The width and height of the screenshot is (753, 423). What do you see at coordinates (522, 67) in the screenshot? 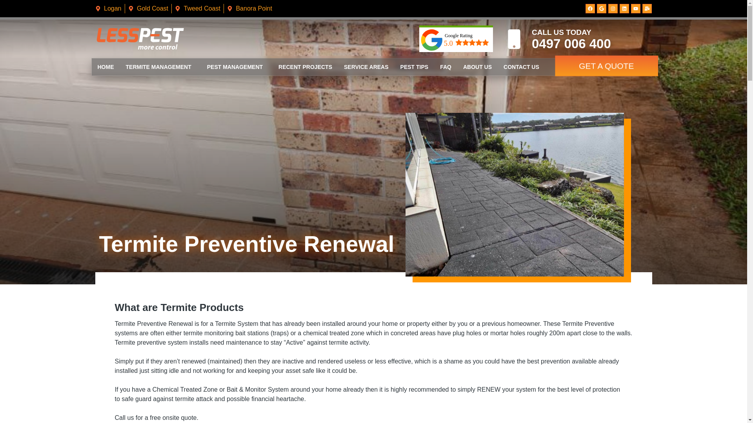
I see `CONTACT US` at bounding box center [522, 67].